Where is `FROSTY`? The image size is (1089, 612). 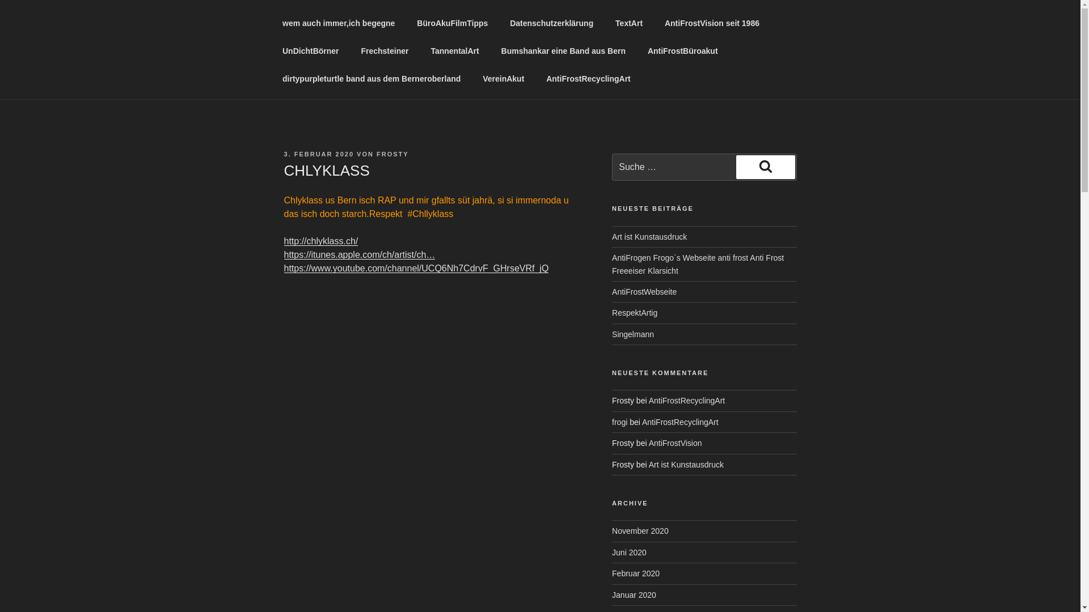
FROSTY is located at coordinates (392, 154).